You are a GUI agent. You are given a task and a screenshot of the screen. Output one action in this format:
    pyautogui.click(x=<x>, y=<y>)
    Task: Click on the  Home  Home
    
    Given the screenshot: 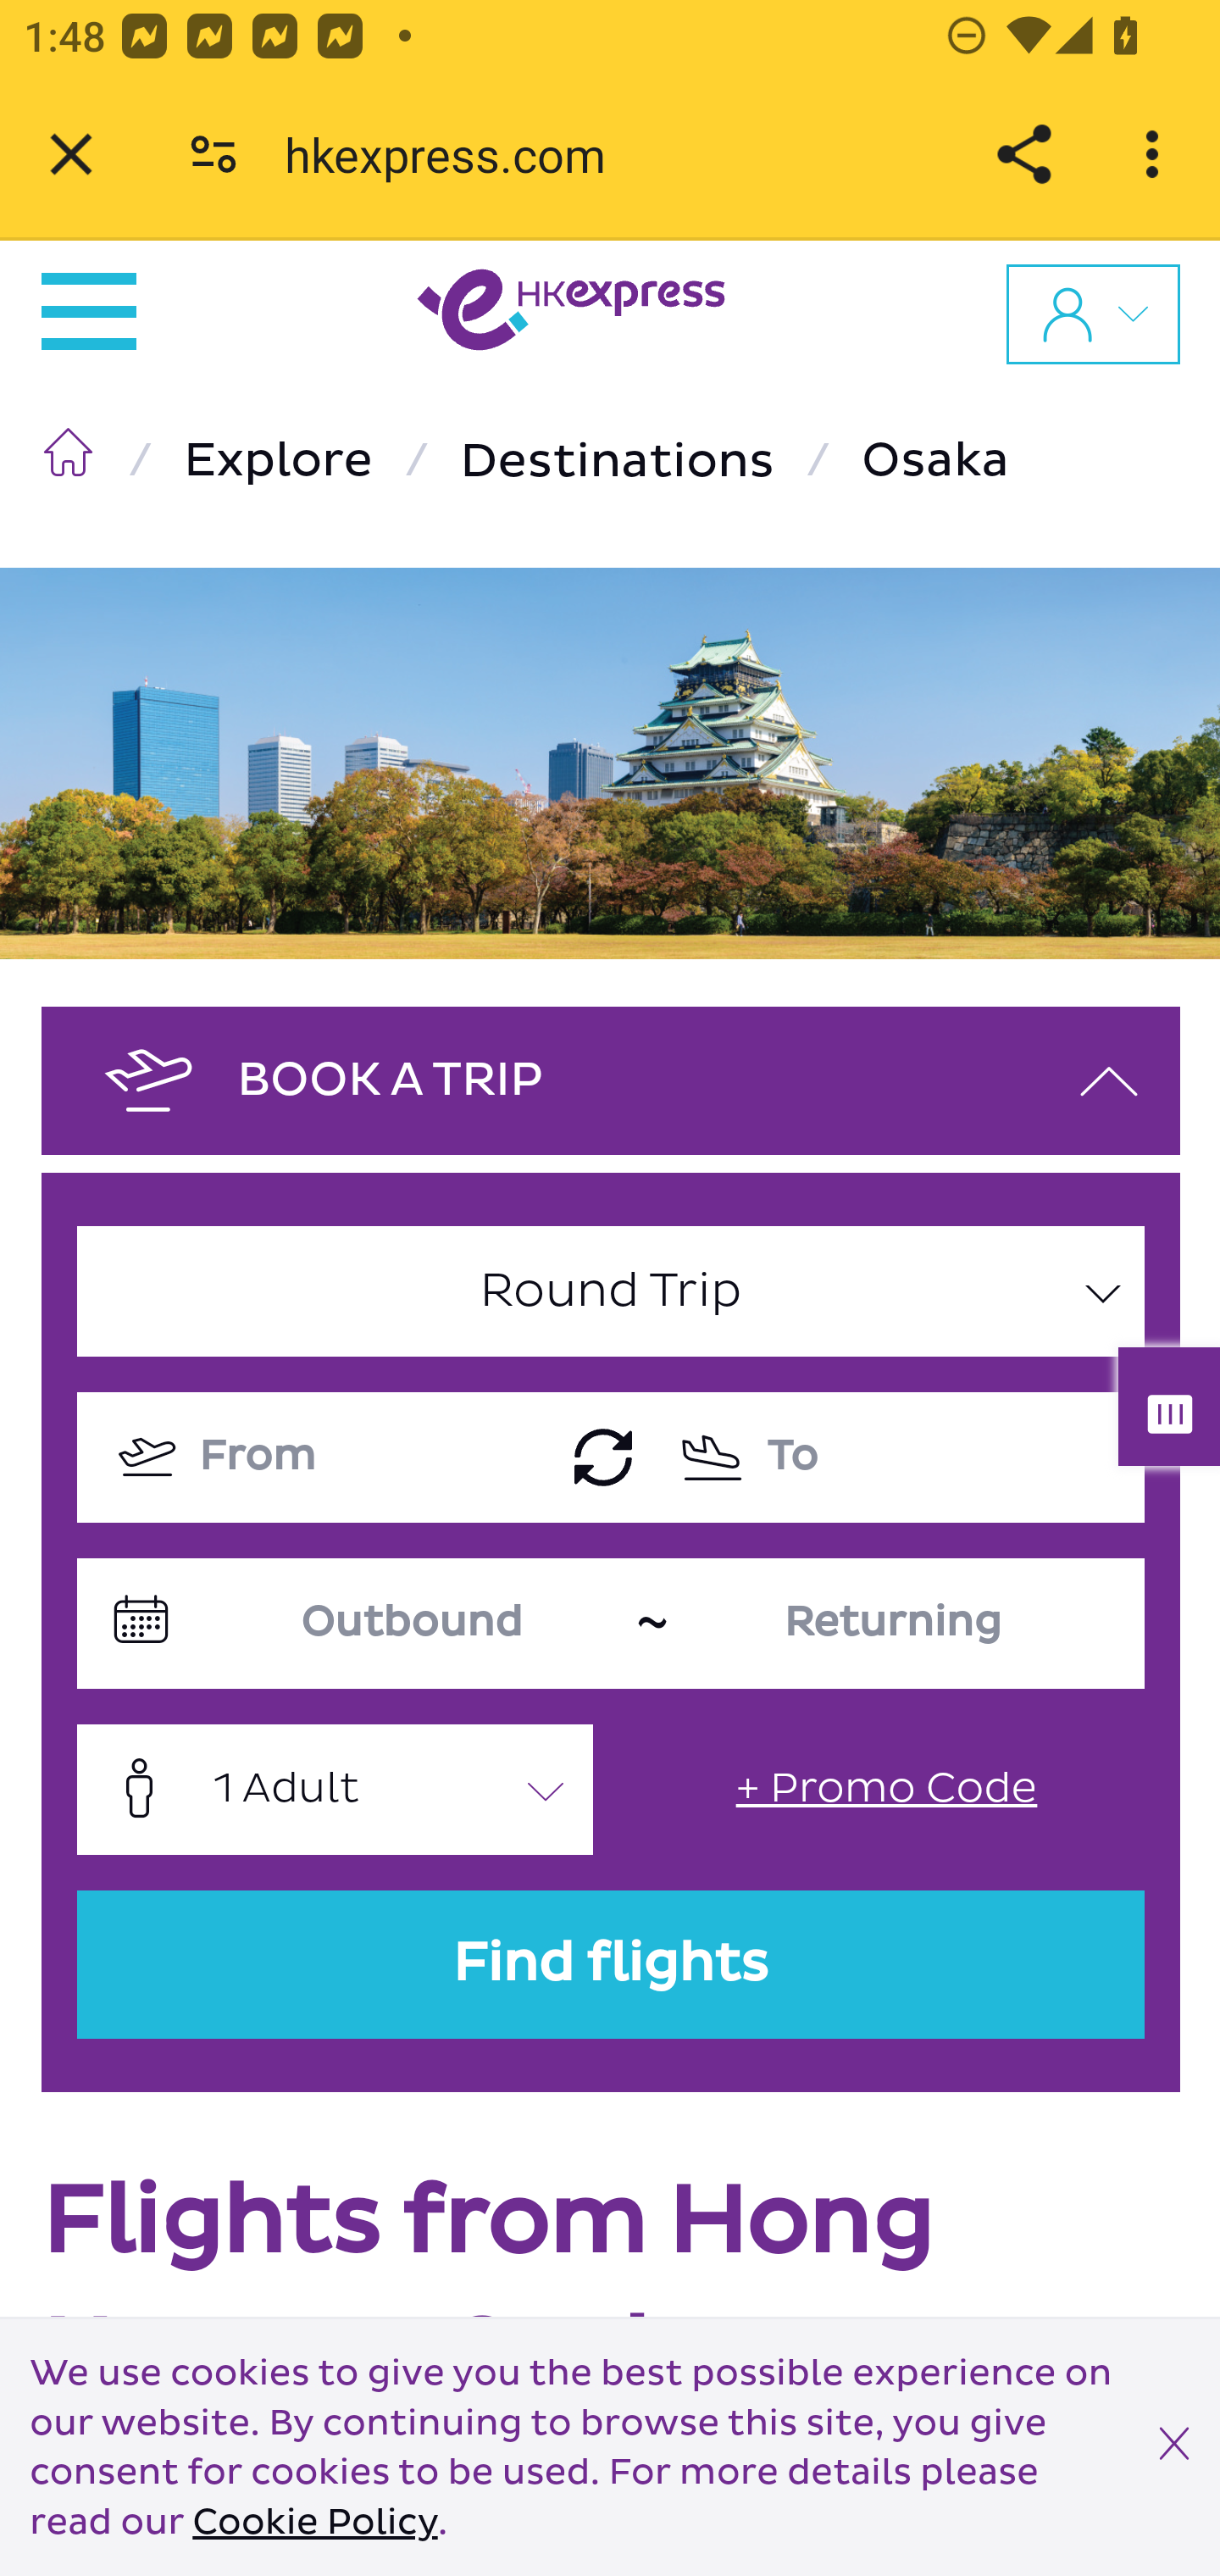 What is the action you would take?
    pyautogui.click(x=75, y=459)
    